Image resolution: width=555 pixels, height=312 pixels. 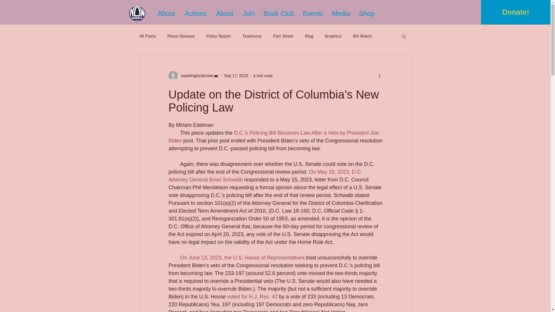 I want to click on voted for H.J. Res. 42, so click(x=252, y=296).